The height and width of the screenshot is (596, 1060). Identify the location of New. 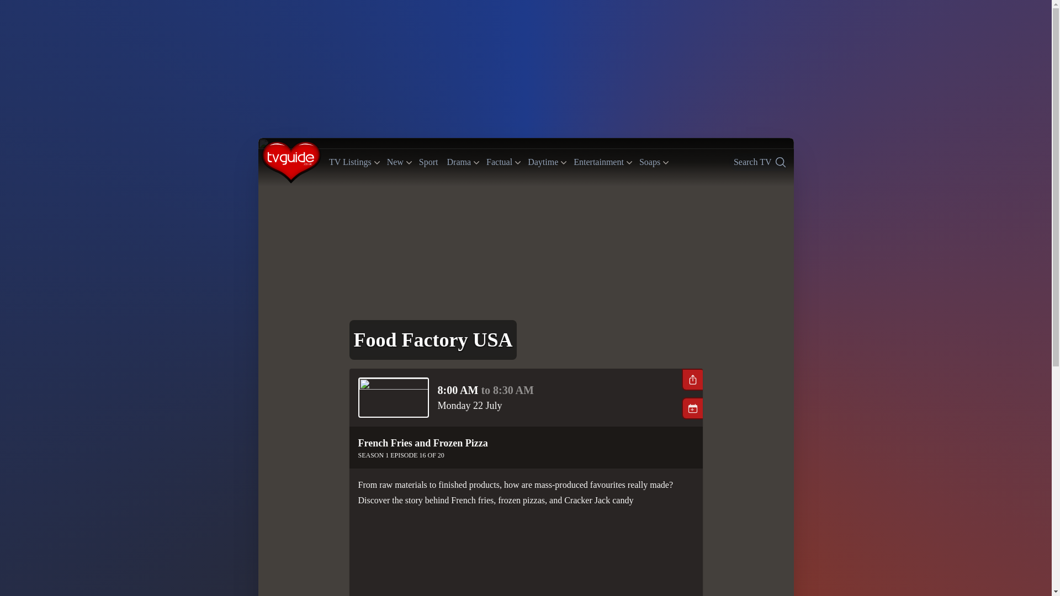
(350, 162).